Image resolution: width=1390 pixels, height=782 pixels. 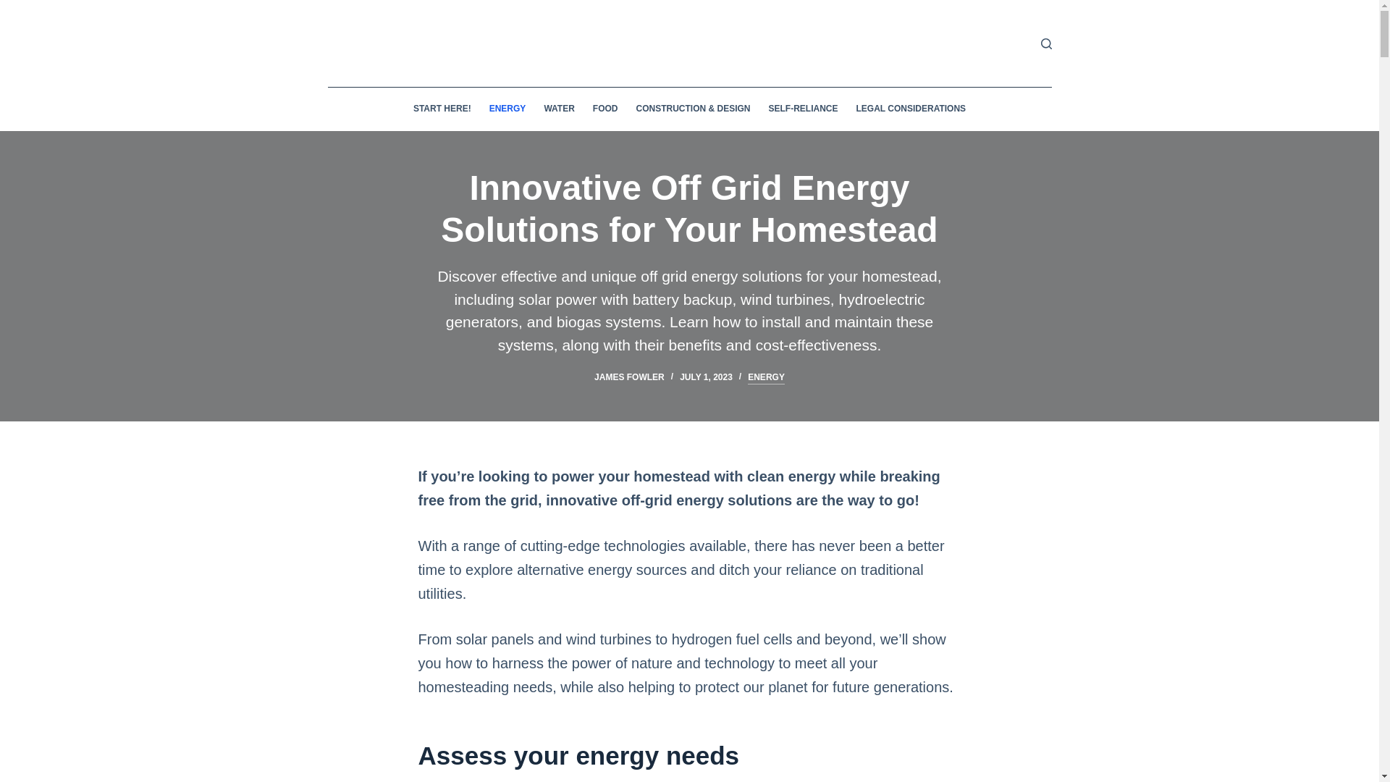 I want to click on Posts by James Fowler, so click(x=629, y=377).